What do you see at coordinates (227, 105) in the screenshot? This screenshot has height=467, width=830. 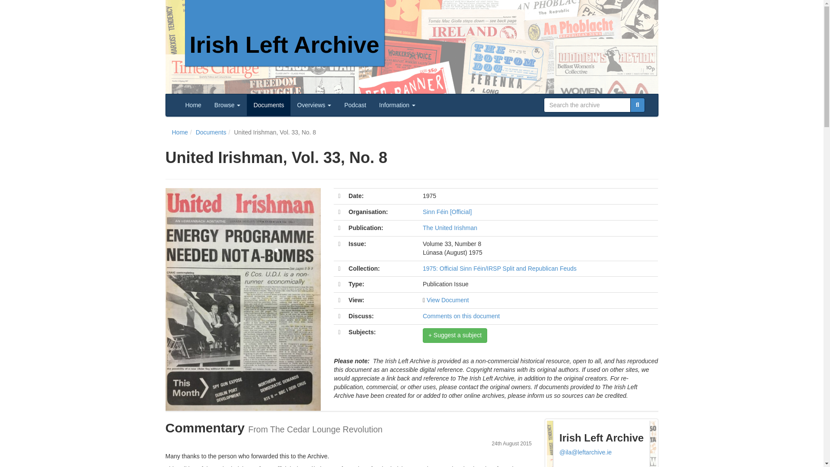 I see `Browse` at bounding box center [227, 105].